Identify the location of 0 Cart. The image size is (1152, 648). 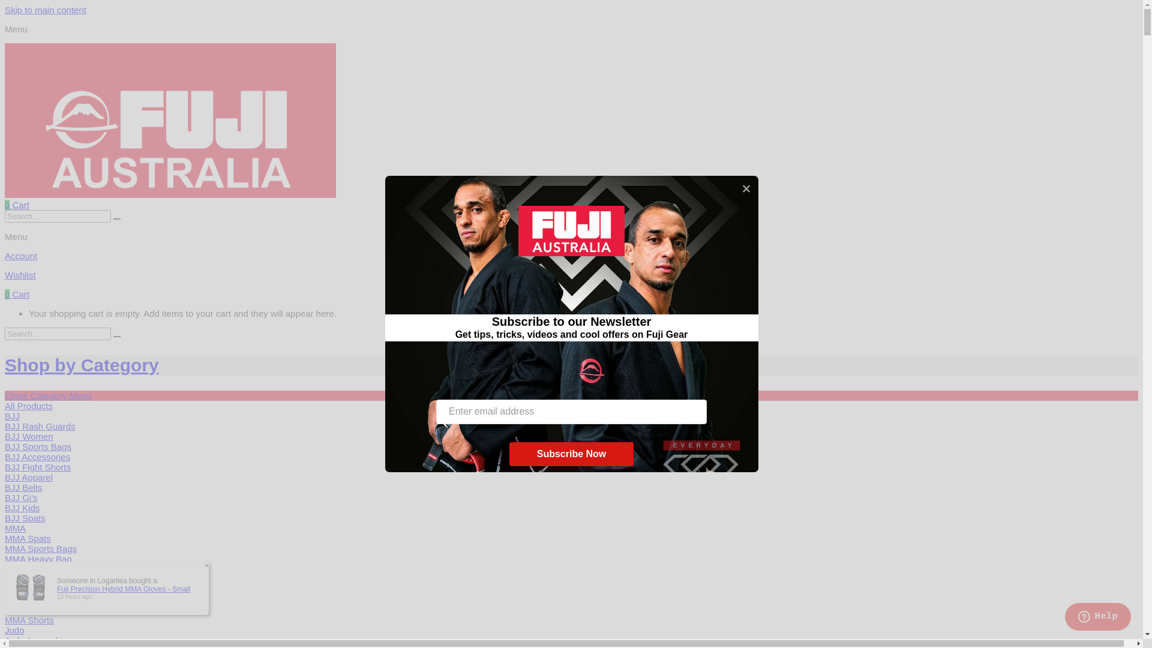
(17, 205).